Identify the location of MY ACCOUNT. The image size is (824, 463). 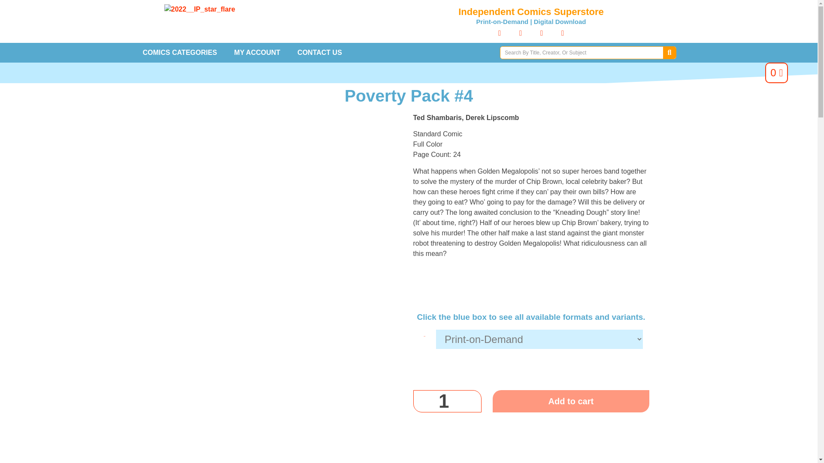
(257, 52).